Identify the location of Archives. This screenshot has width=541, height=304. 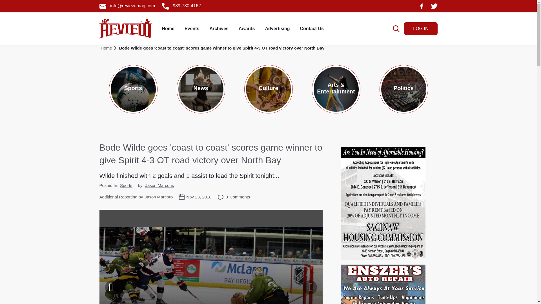
(219, 29).